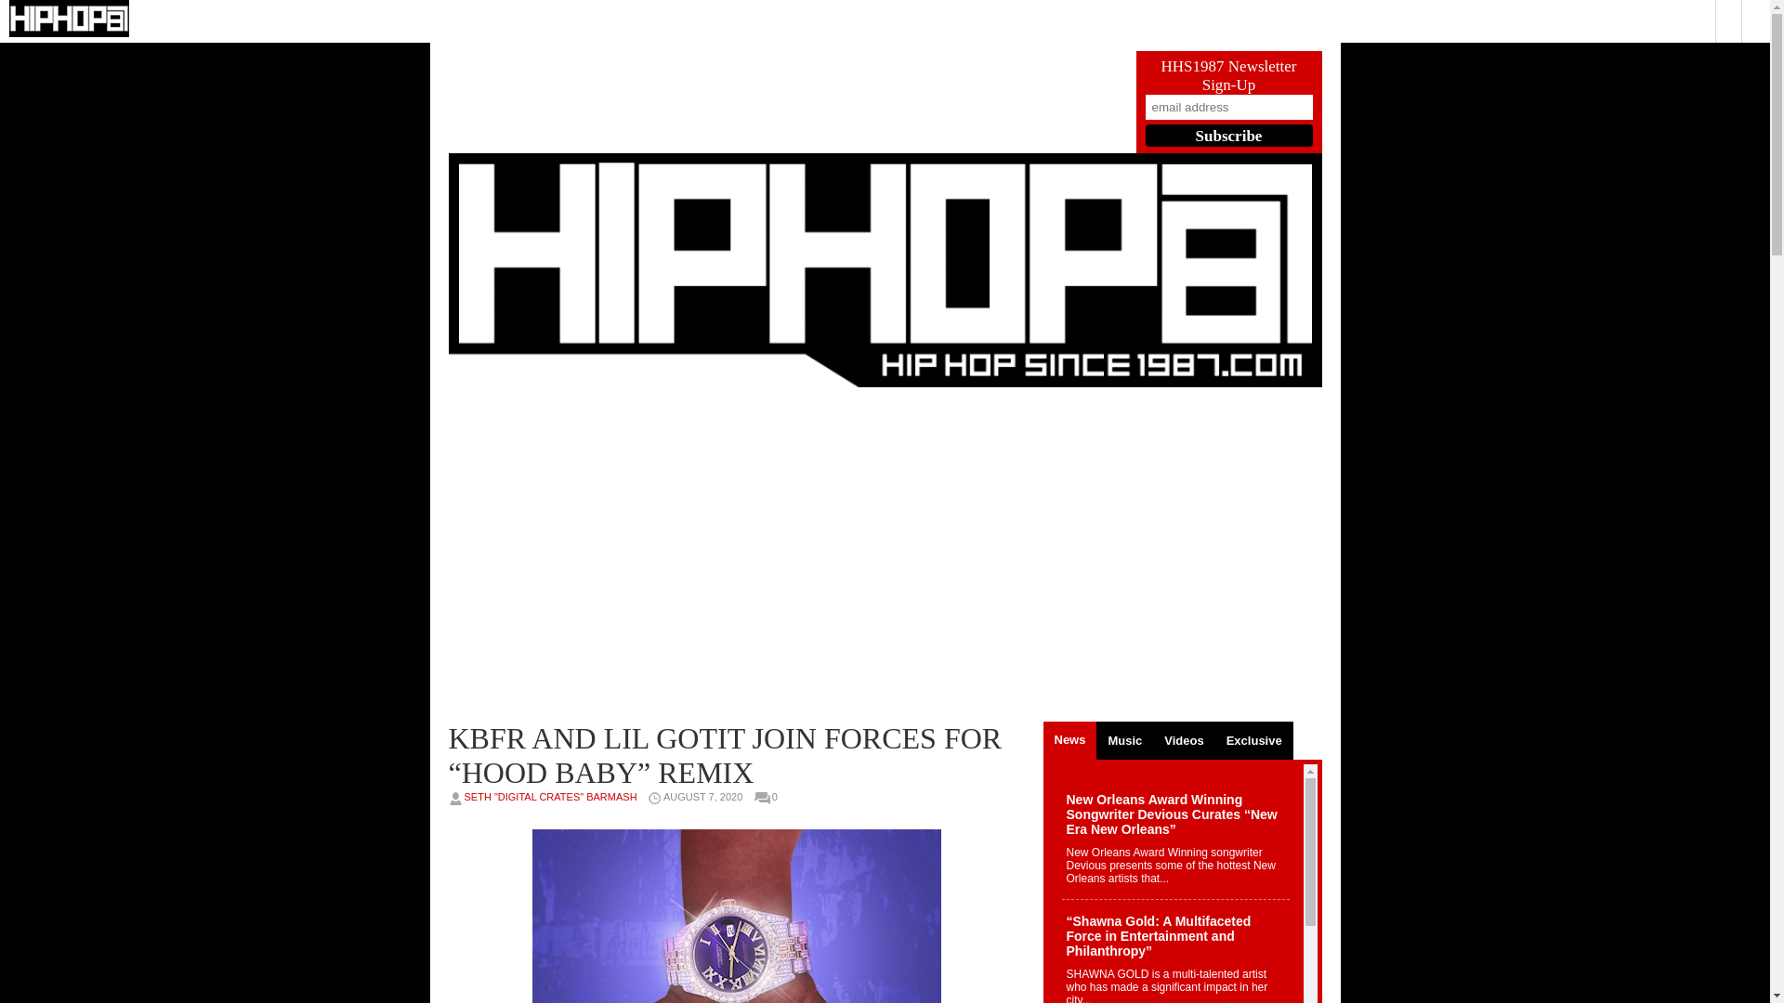 This screenshot has height=1003, width=1784. Describe the element at coordinates (736, 554) in the screenshot. I see `YouTube video player` at that location.